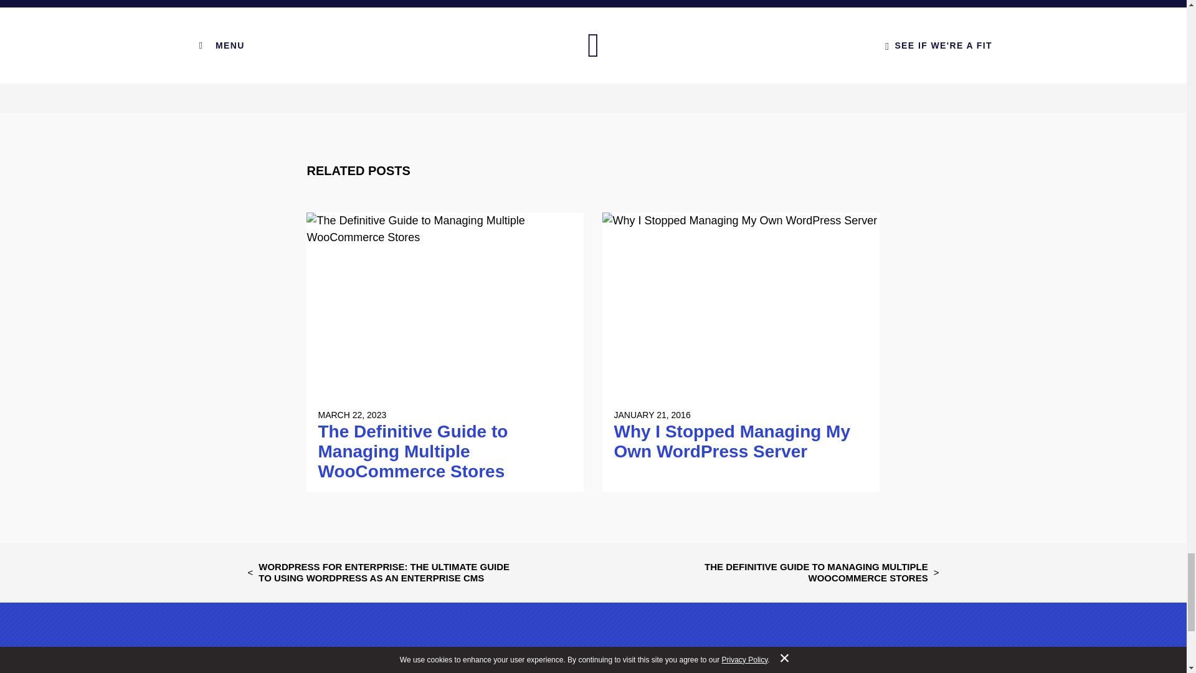 This screenshot has height=673, width=1196. What do you see at coordinates (409, 1) in the screenshot?
I see `Posts by ximena` at bounding box center [409, 1].